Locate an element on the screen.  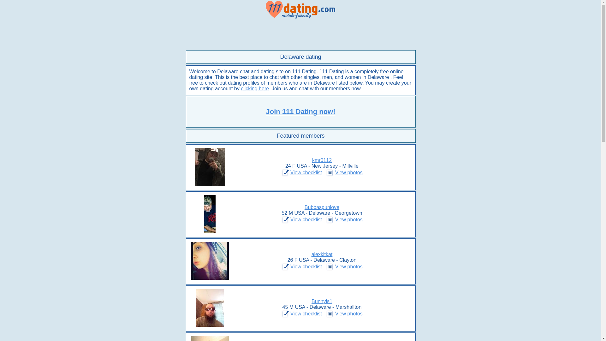
View checklist is located at coordinates (306, 266).